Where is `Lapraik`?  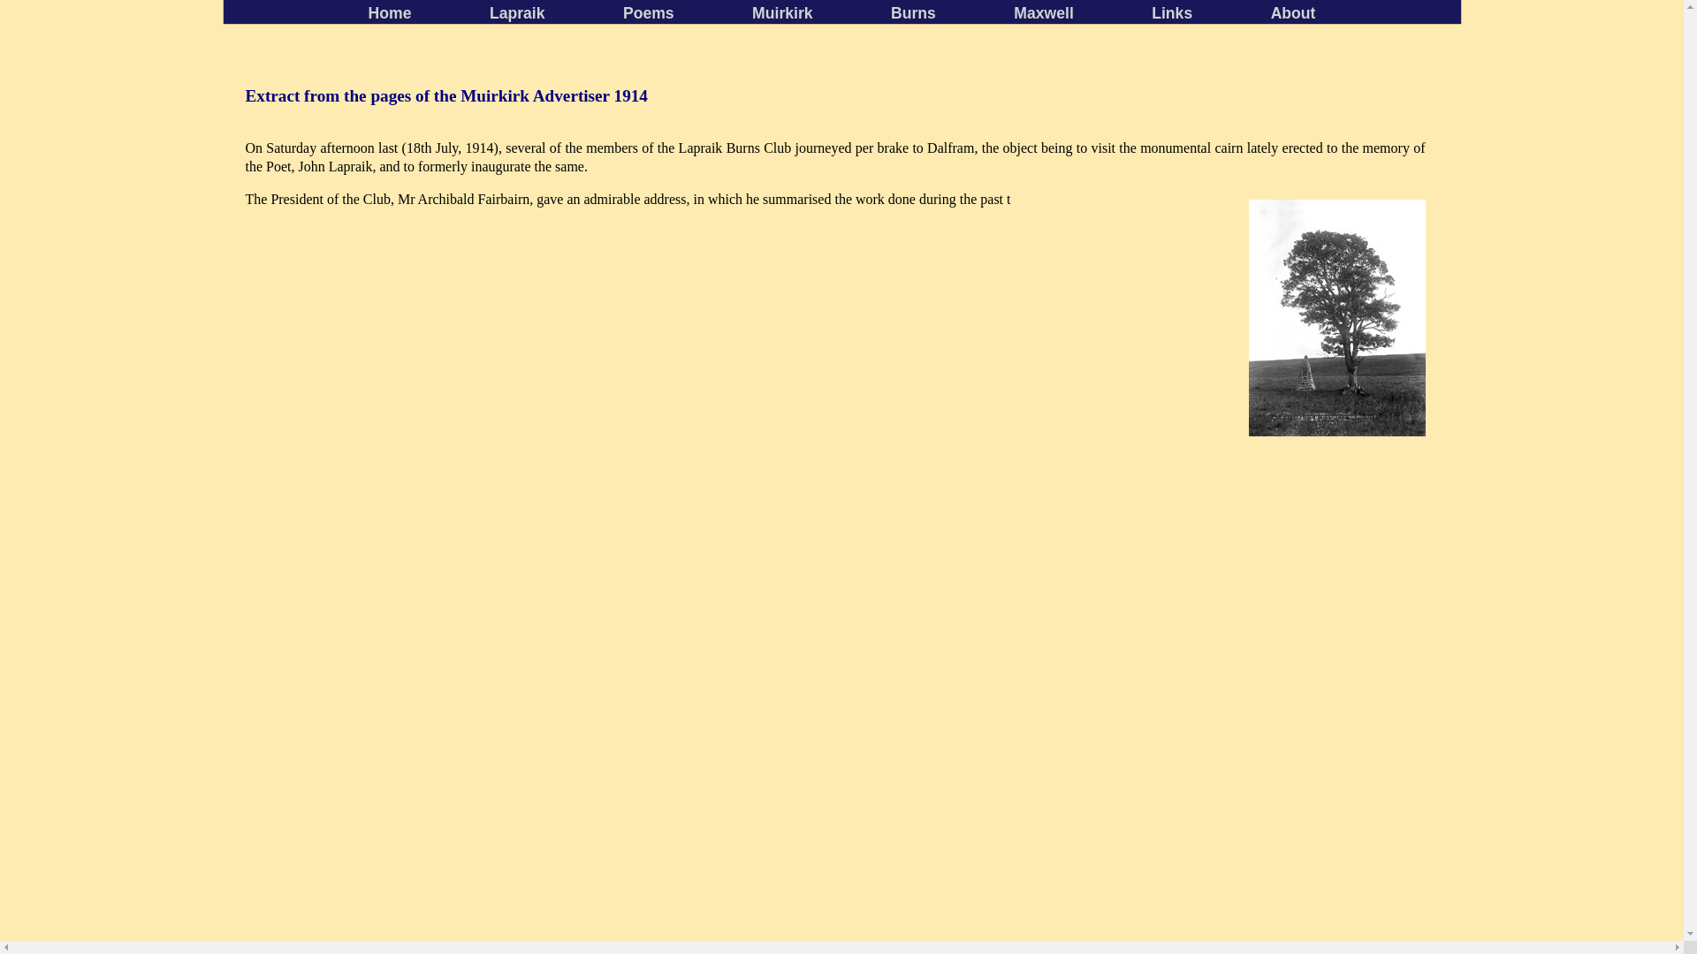
Lapraik is located at coordinates (517, 12).